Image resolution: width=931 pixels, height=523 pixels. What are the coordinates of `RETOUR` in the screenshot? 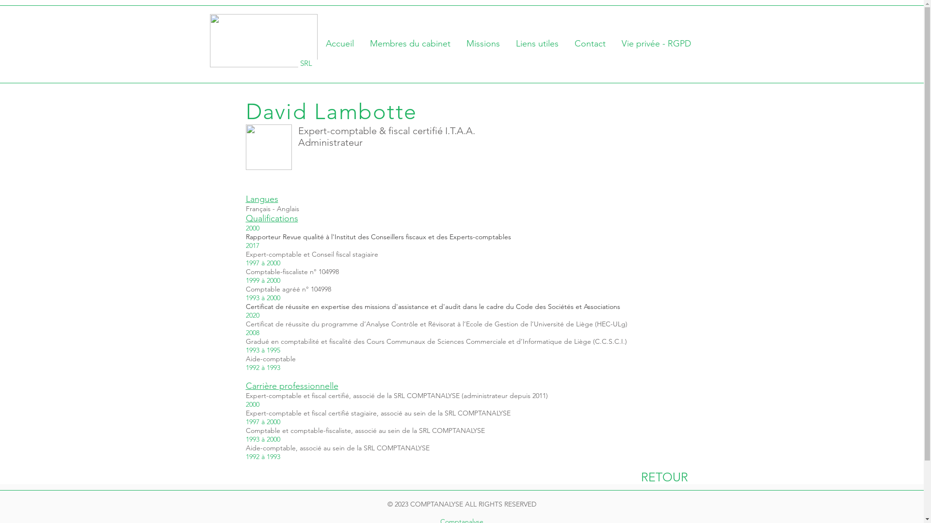 It's located at (664, 477).